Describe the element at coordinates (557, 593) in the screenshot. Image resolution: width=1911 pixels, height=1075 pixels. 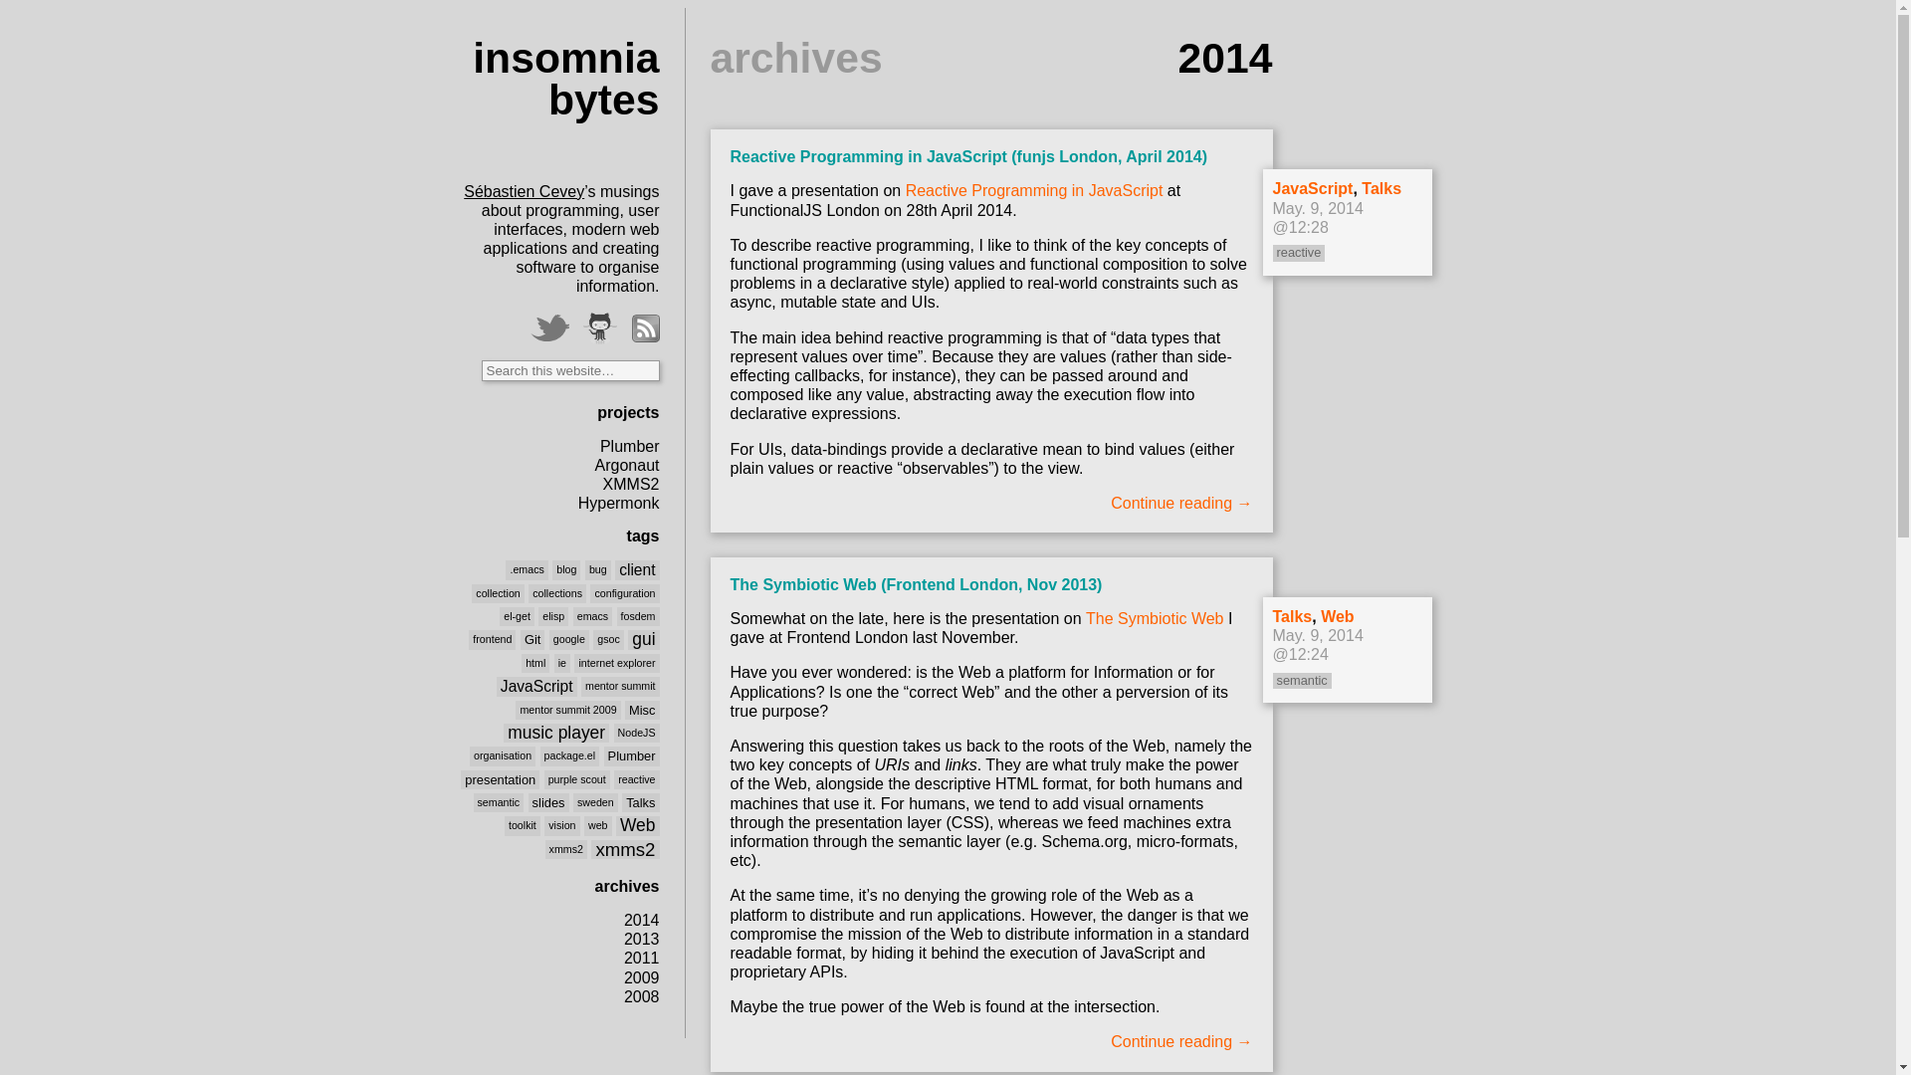
I see `collections` at that location.